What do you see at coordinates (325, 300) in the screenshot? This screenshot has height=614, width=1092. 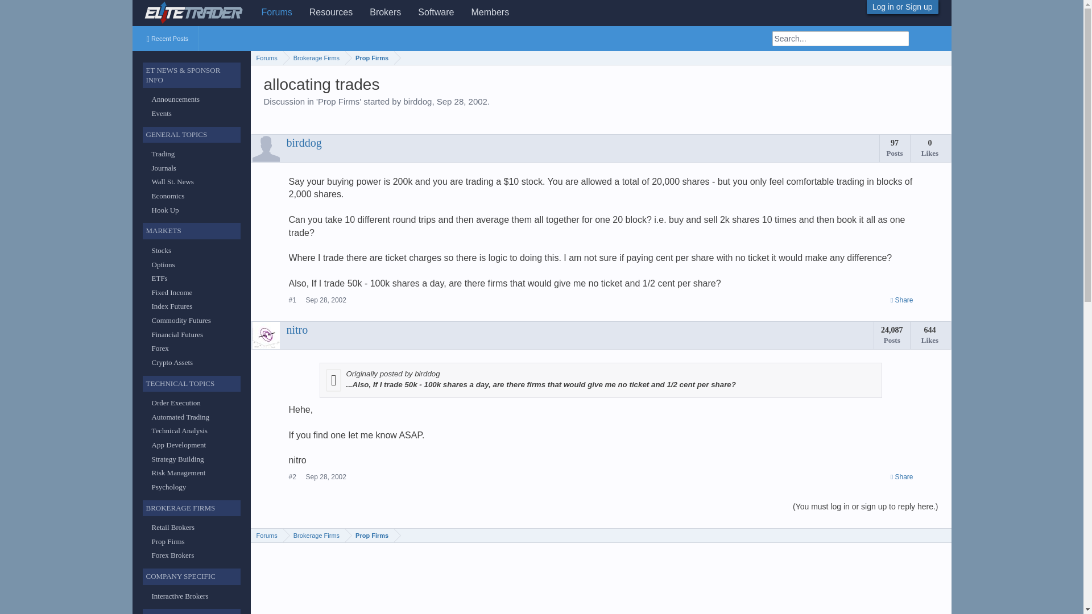 I see `Permalink` at bounding box center [325, 300].